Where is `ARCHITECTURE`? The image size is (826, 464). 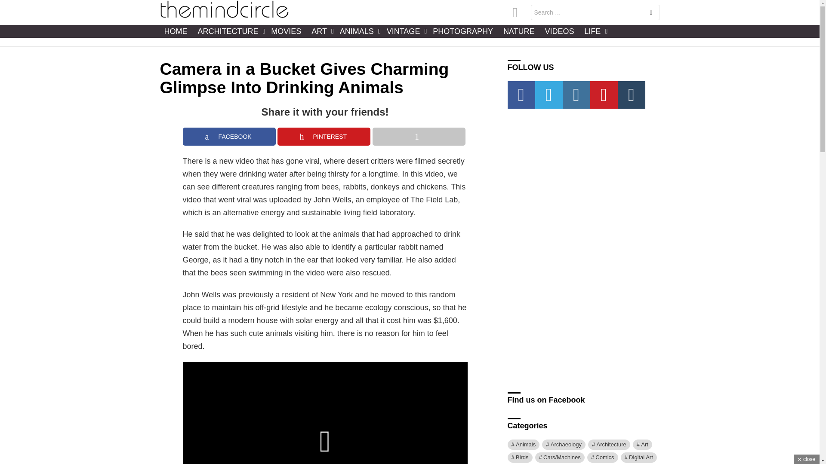 ARCHITECTURE is located at coordinates (229, 31).